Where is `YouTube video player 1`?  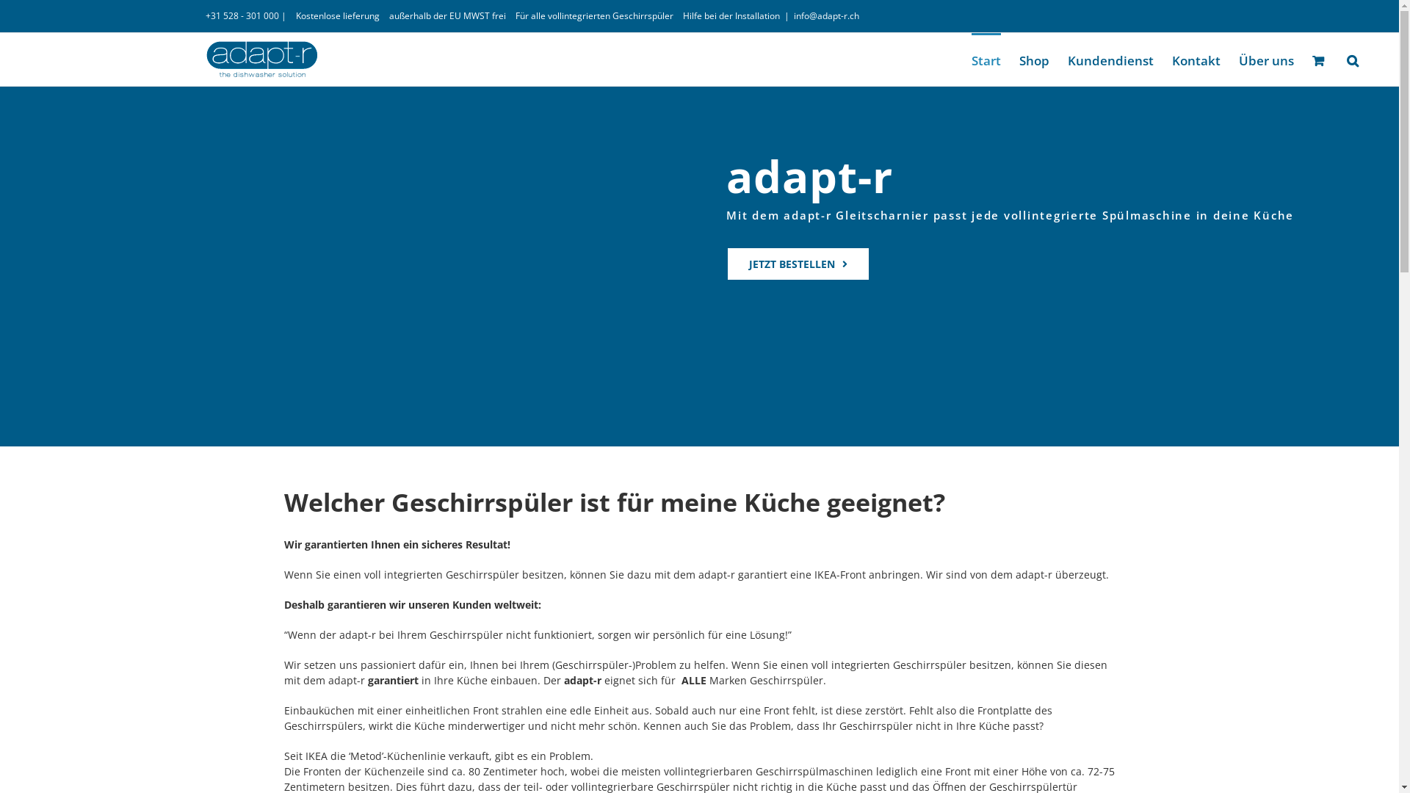 YouTube video player 1 is located at coordinates (384, 270).